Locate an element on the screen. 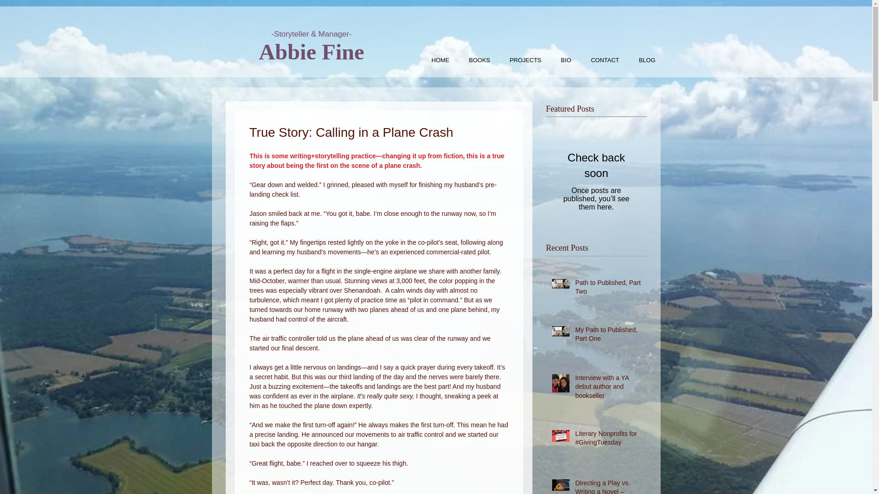  My Path to Published, Part One is located at coordinates (608, 336).